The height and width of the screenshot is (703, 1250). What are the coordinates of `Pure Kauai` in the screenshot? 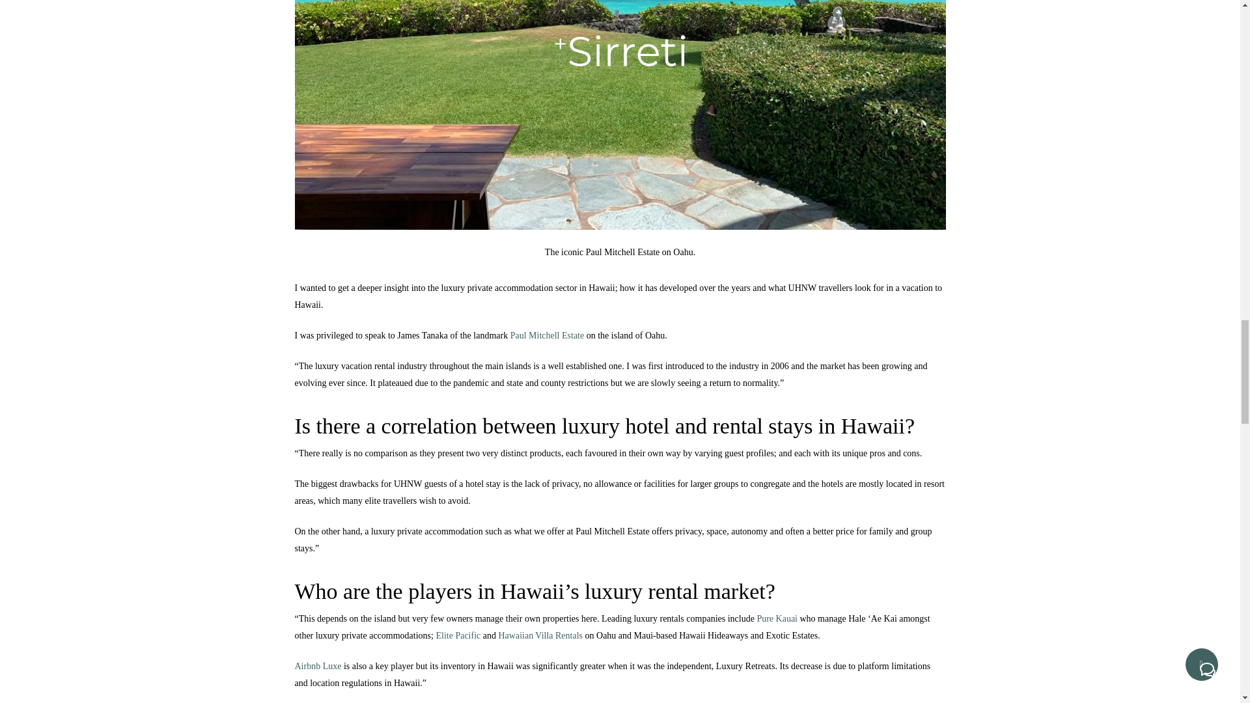 It's located at (776, 618).